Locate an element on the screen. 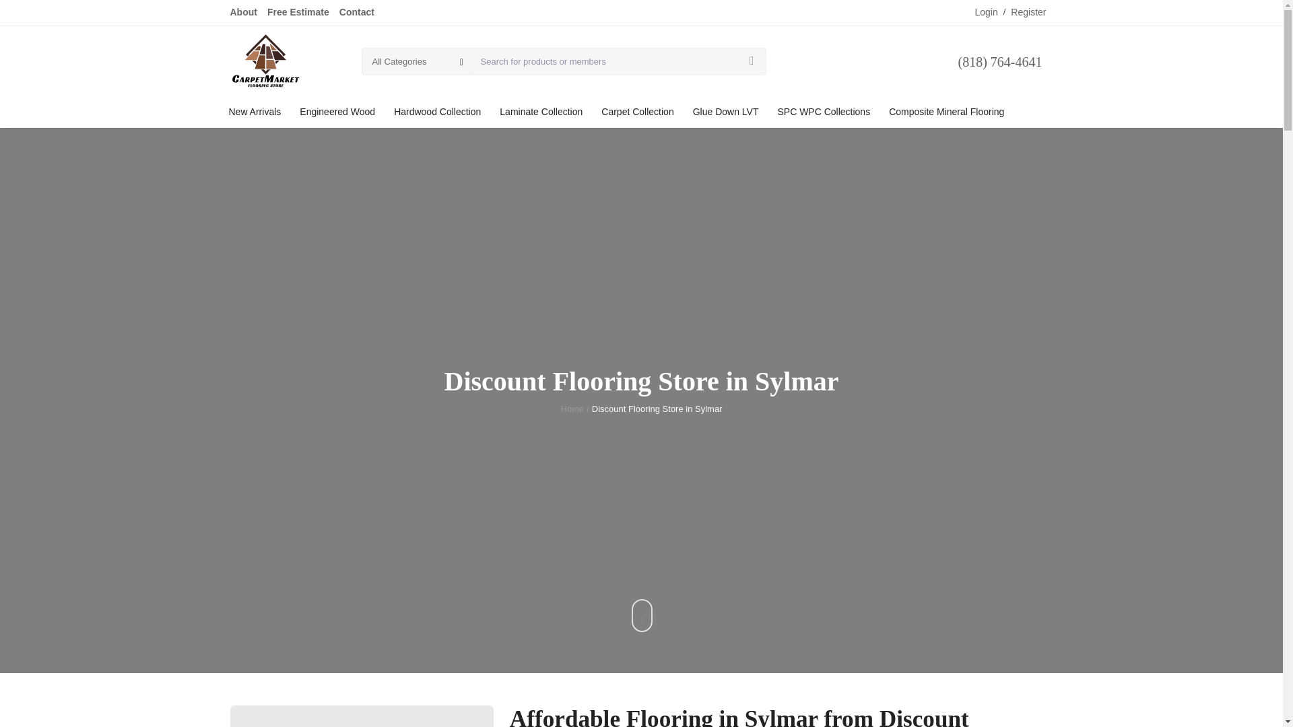 The height and width of the screenshot is (727, 1293). About is located at coordinates (244, 12).